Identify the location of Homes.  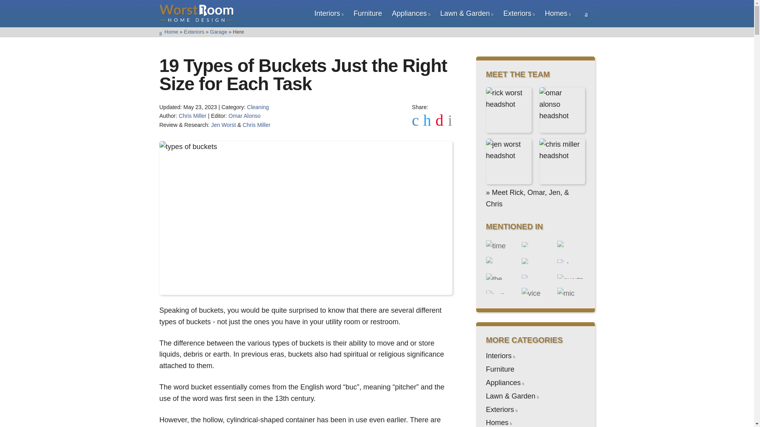
(556, 13).